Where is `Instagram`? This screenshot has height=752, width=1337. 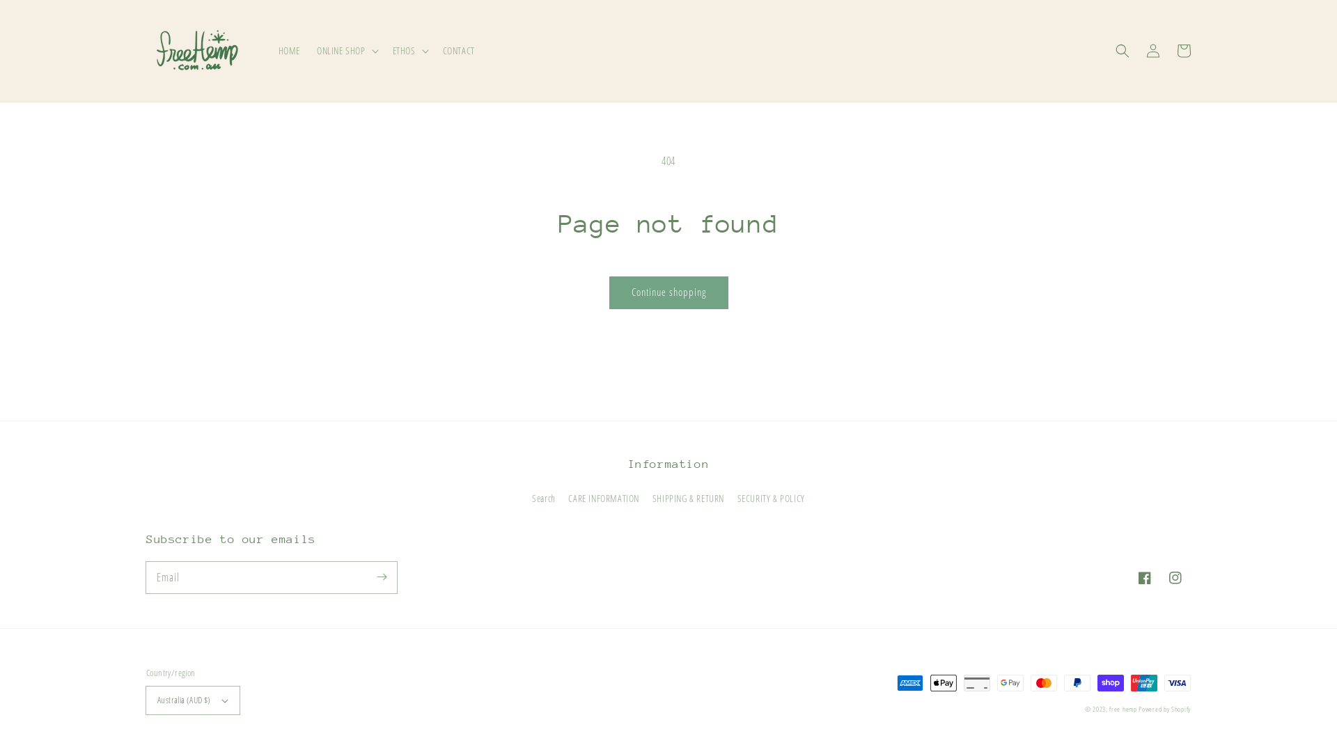
Instagram is located at coordinates (1175, 578).